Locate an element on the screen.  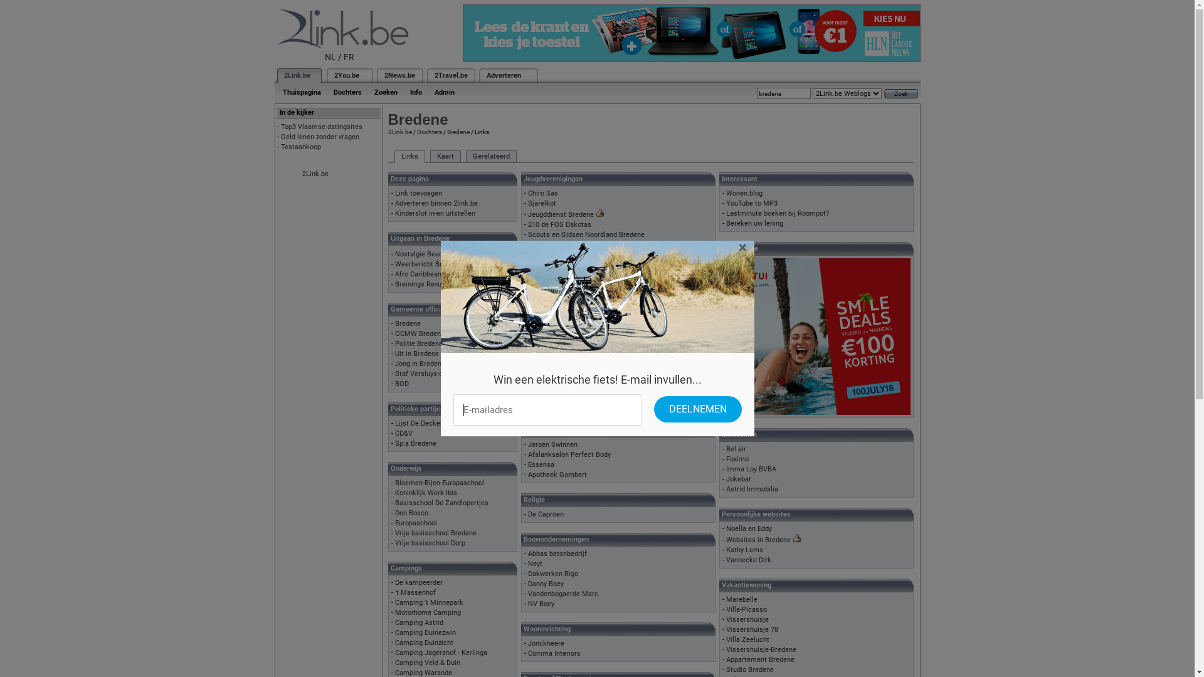
Vrije basisschool Dorp is located at coordinates (430, 543).